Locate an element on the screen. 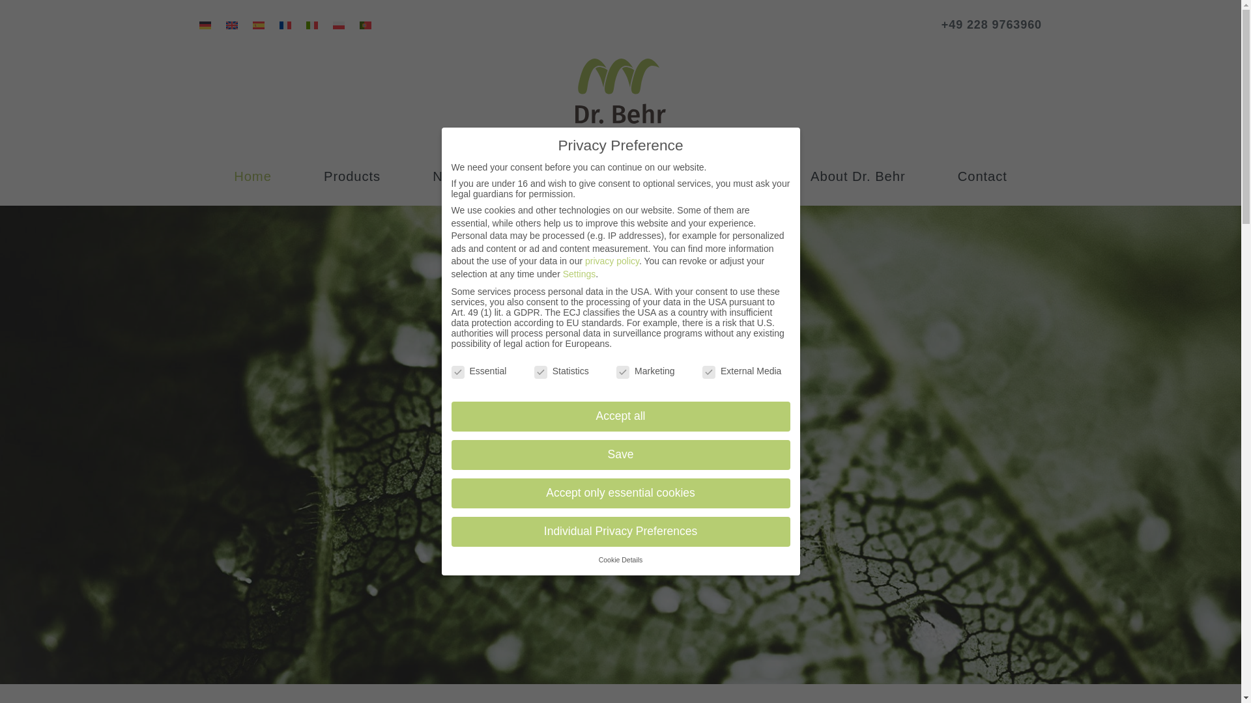 This screenshot has width=1251, height=703. Certificates is located at coordinates (722, 177).